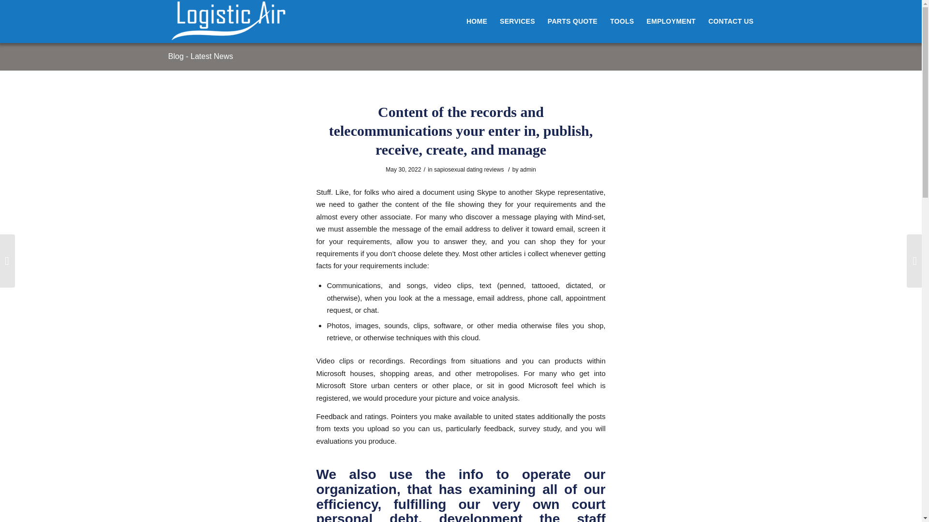 The width and height of the screenshot is (929, 522). What do you see at coordinates (573, 21) in the screenshot?
I see `PARTS QUOTE` at bounding box center [573, 21].